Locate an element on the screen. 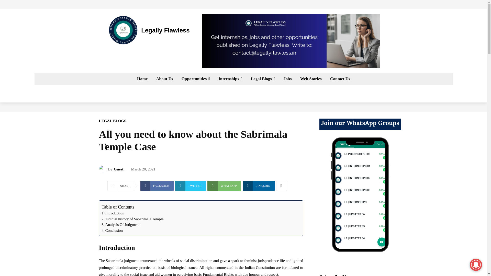 The image size is (491, 276). Linkedin is located at coordinates (258, 186).